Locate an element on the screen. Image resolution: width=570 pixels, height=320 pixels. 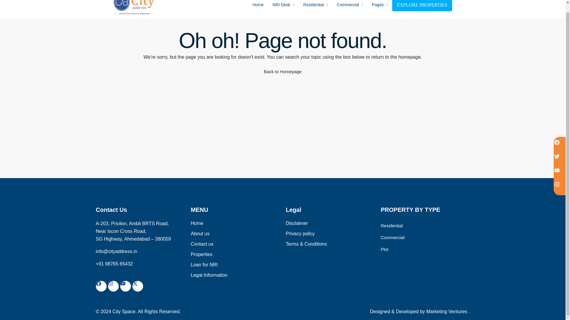
Commercial is located at coordinates (350, 9).